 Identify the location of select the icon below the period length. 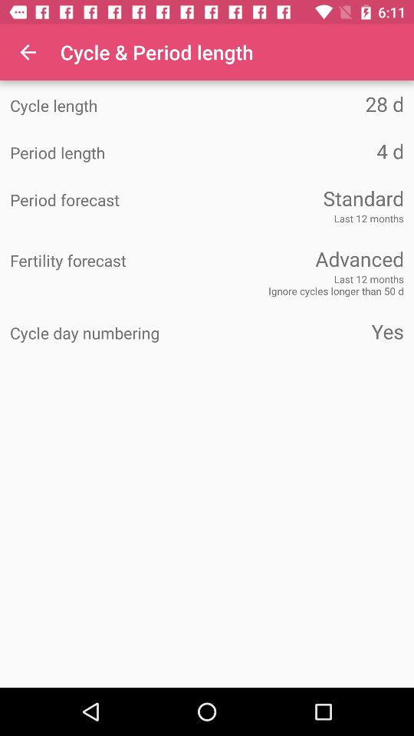
(305, 198).